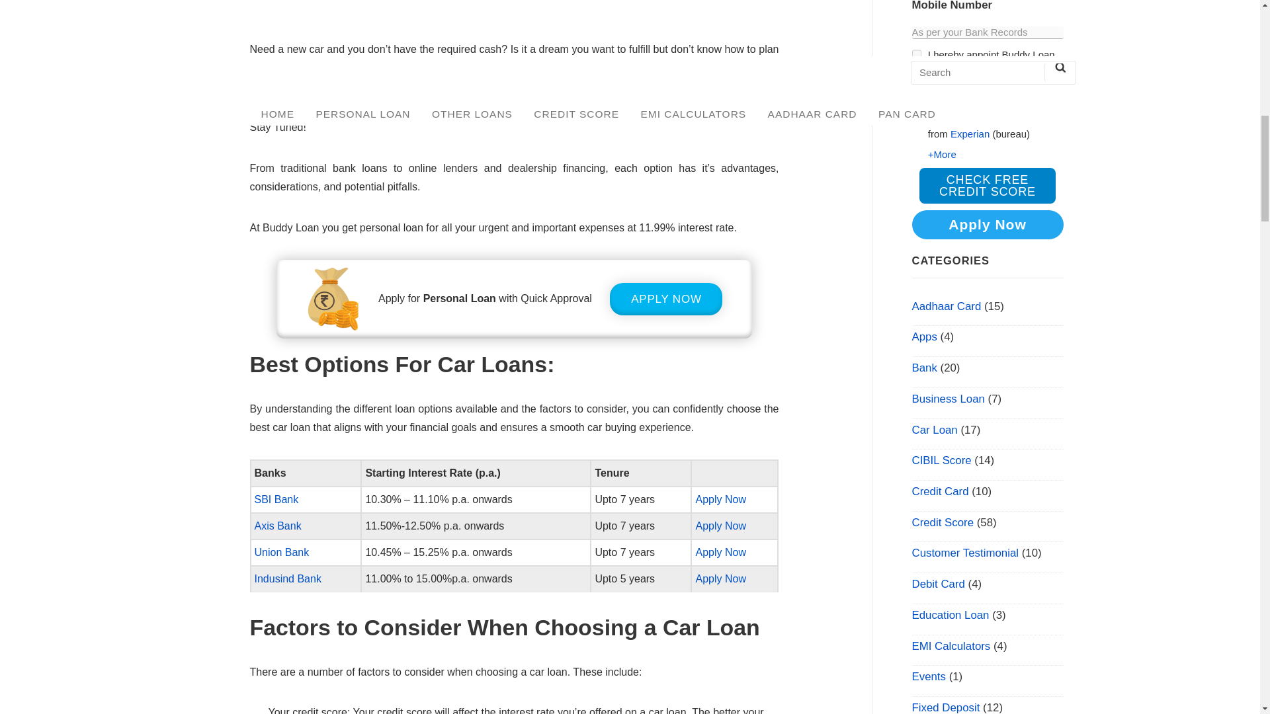 This screenshot has height=714, width=1270. Describe the element at coordinates (720, 552) in the screenshot. I see `Apply Now` at that location.